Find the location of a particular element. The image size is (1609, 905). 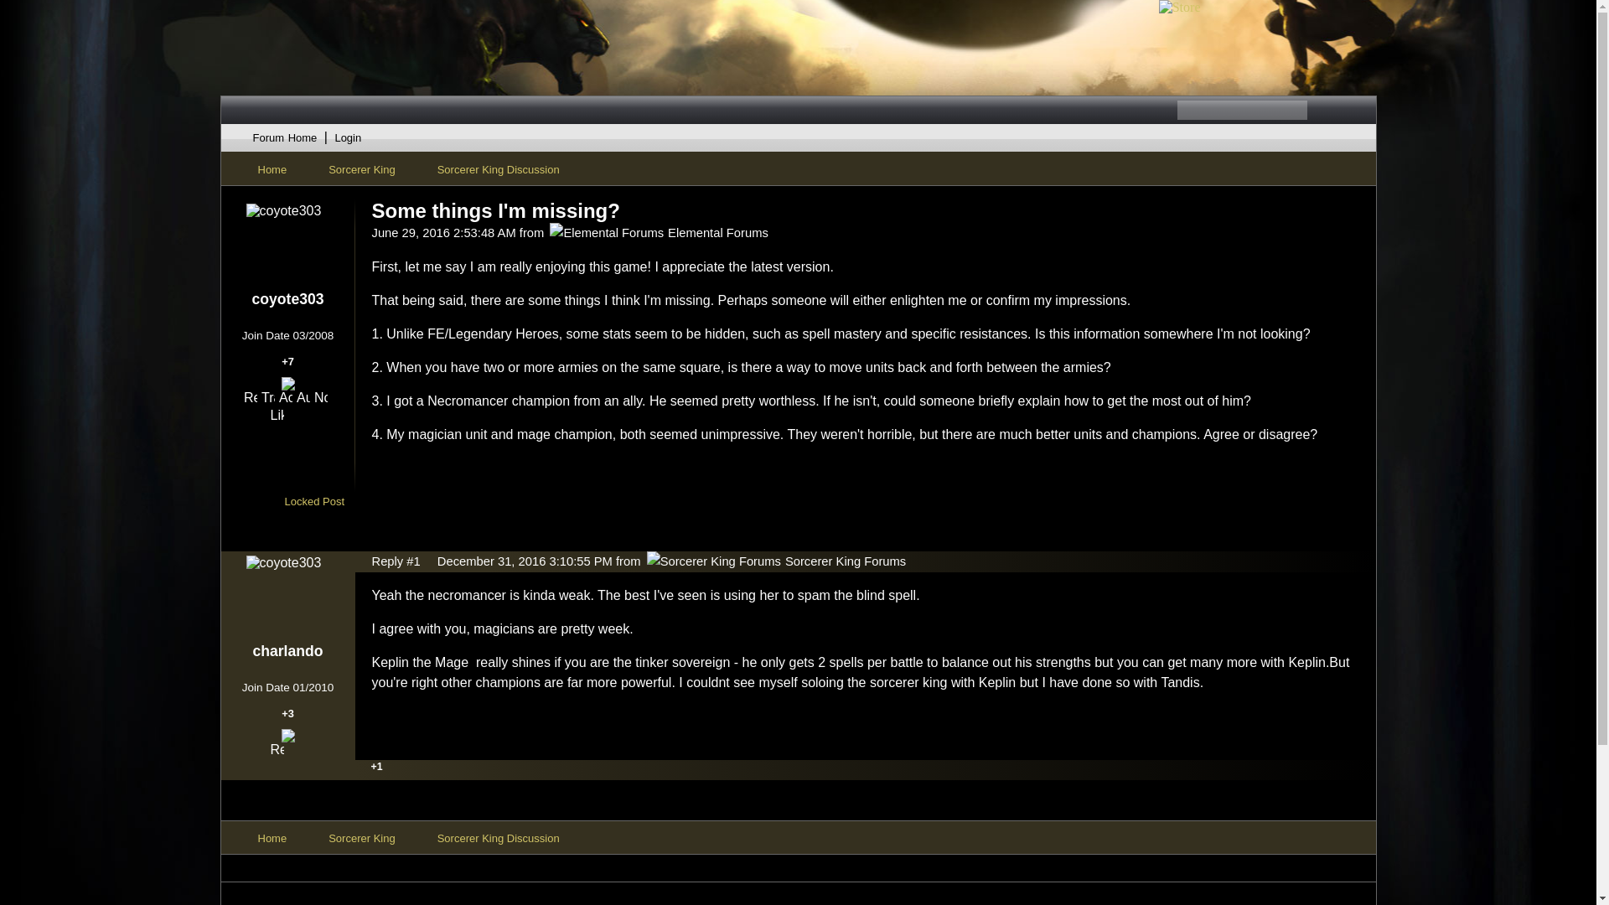

Click user name to view more options. is located at coordinates (287, 651).